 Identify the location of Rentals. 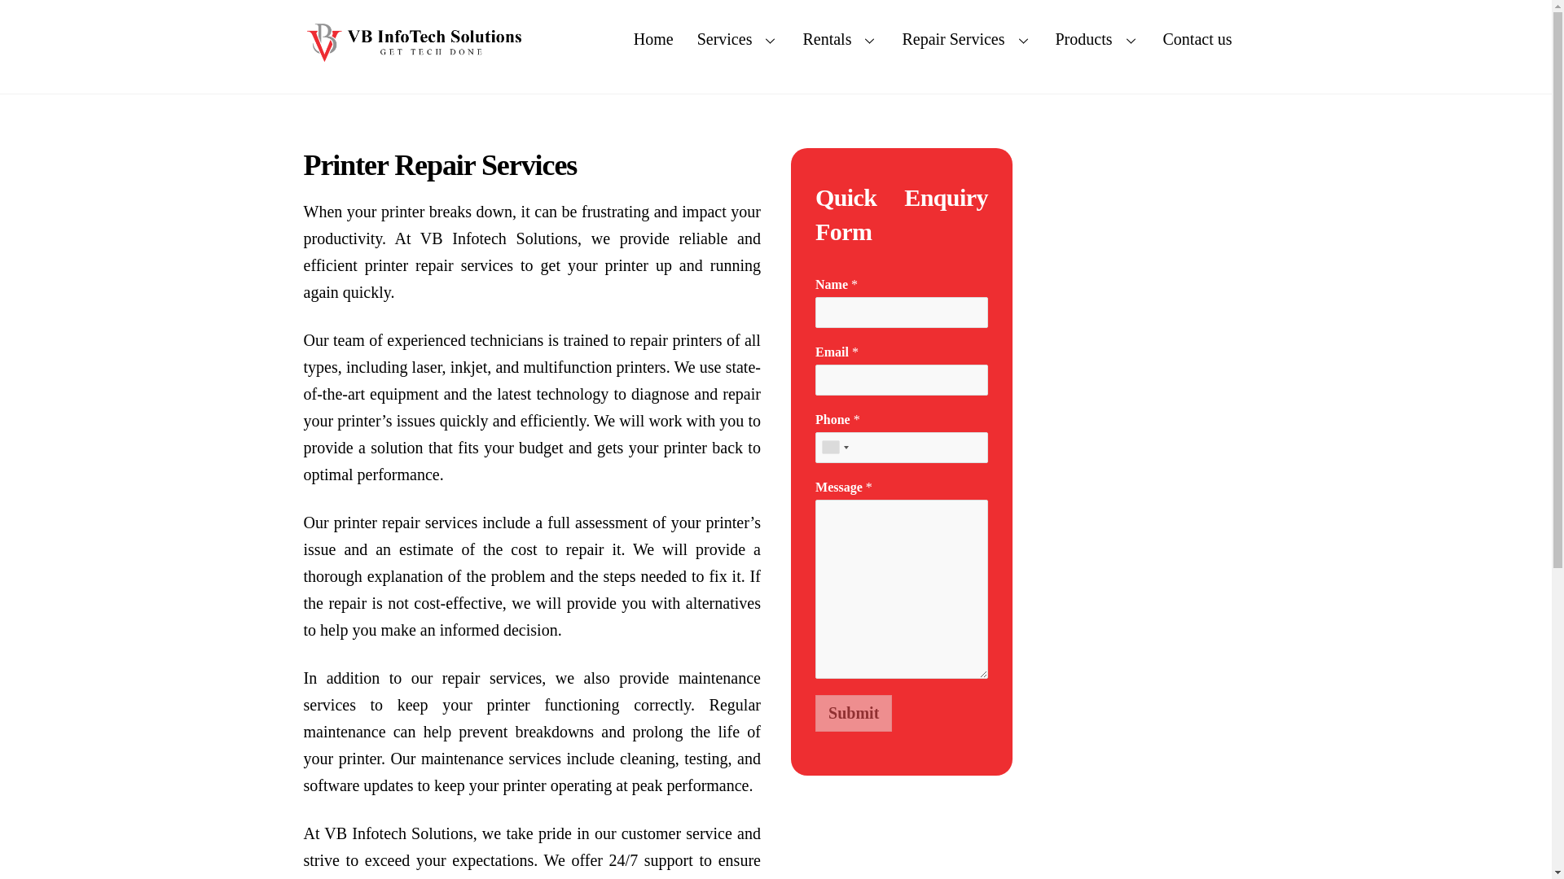
(841, 39).